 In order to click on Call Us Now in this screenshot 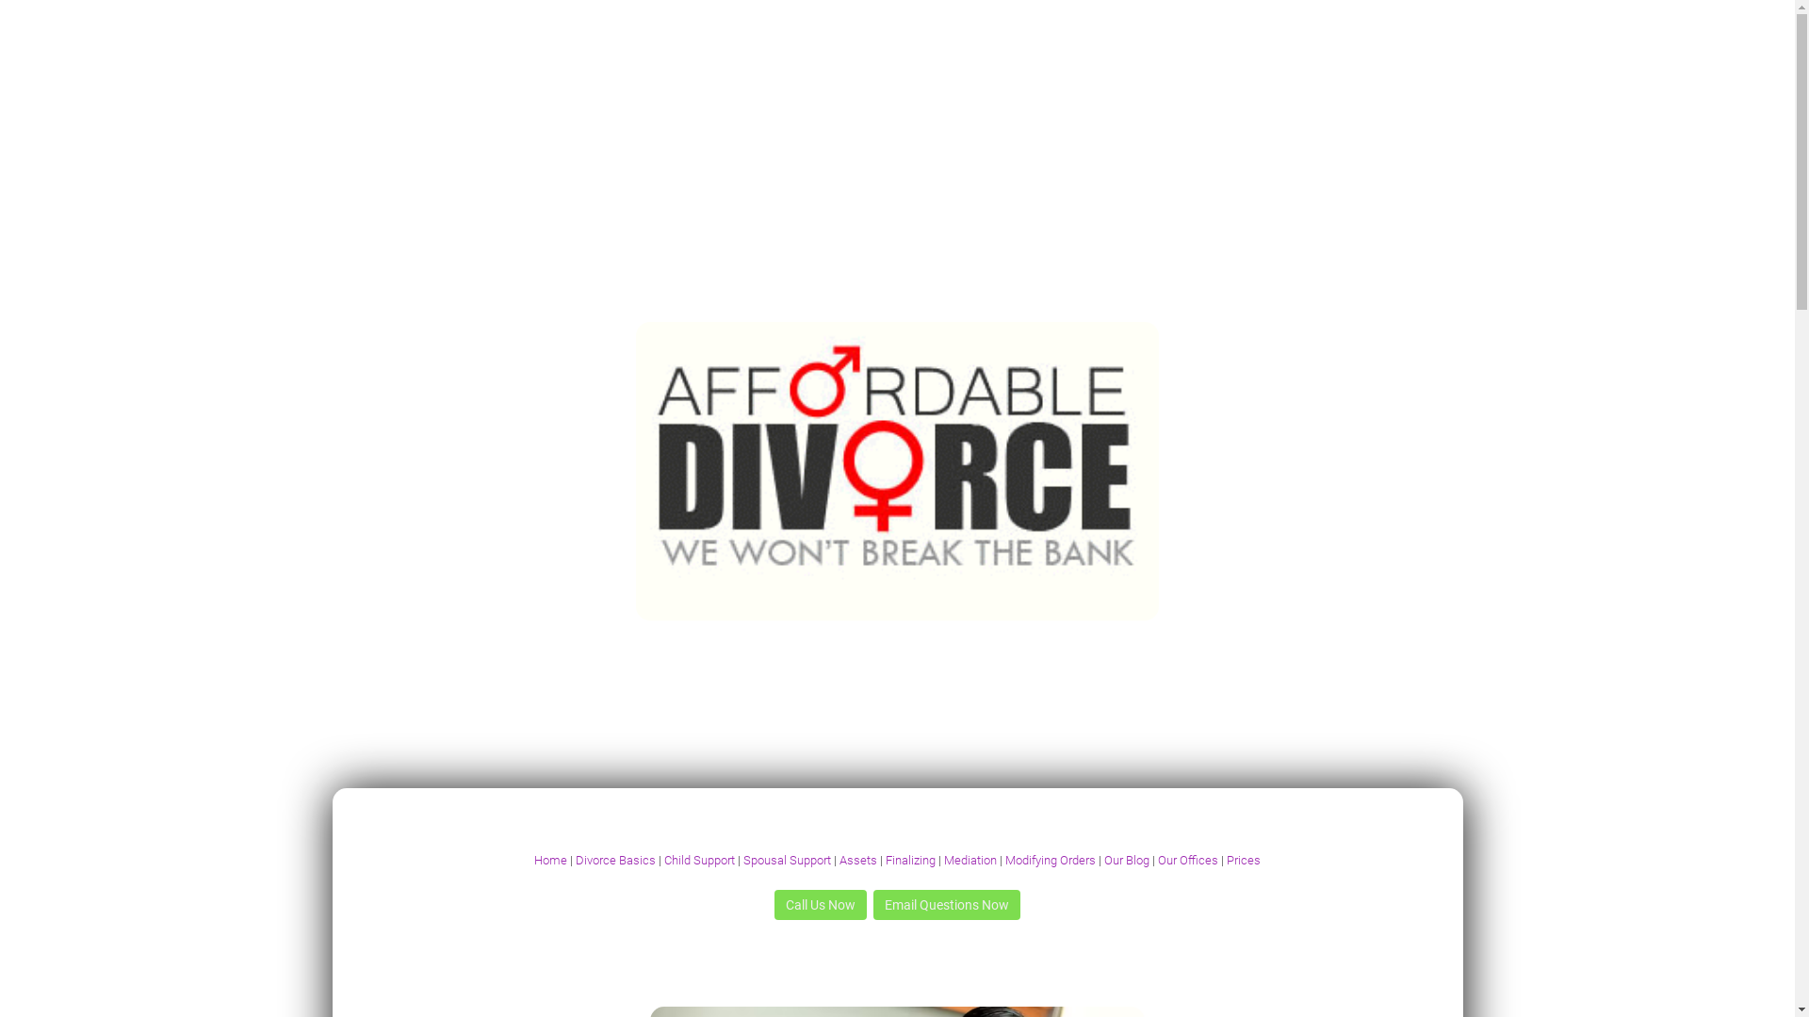, I will do `click(821, 905)`.